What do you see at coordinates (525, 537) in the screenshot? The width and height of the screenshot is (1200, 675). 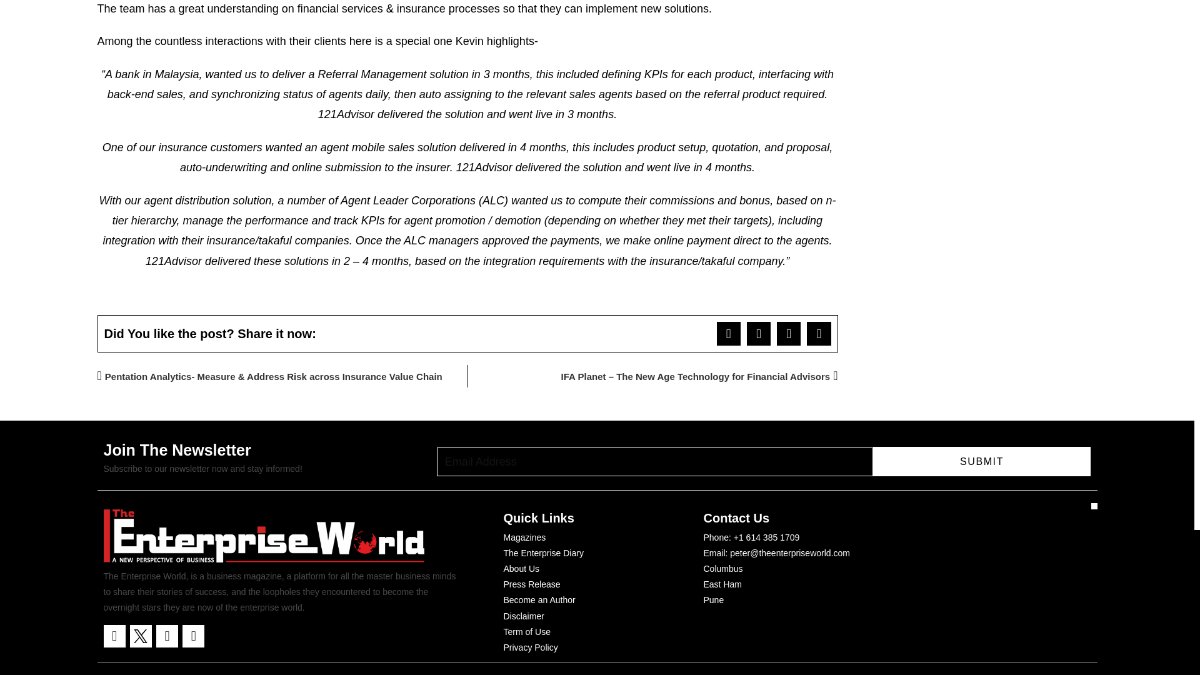 I see `Magazines` at bounding box center [525, 537].